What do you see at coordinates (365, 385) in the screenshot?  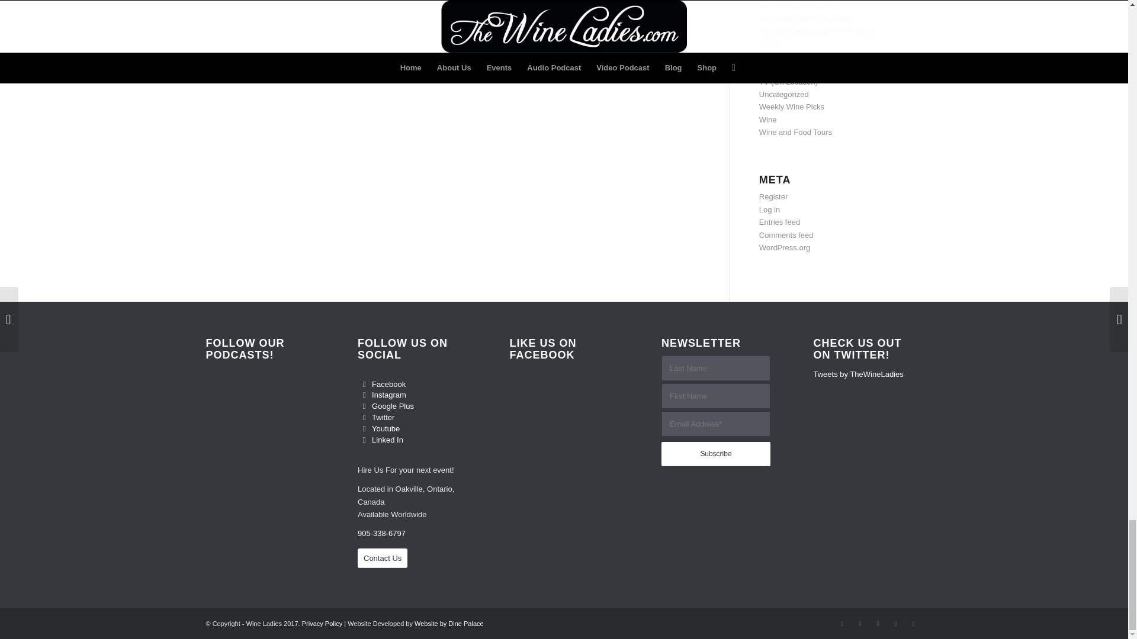 I see `Facebook` at bounding box center [365, 385].